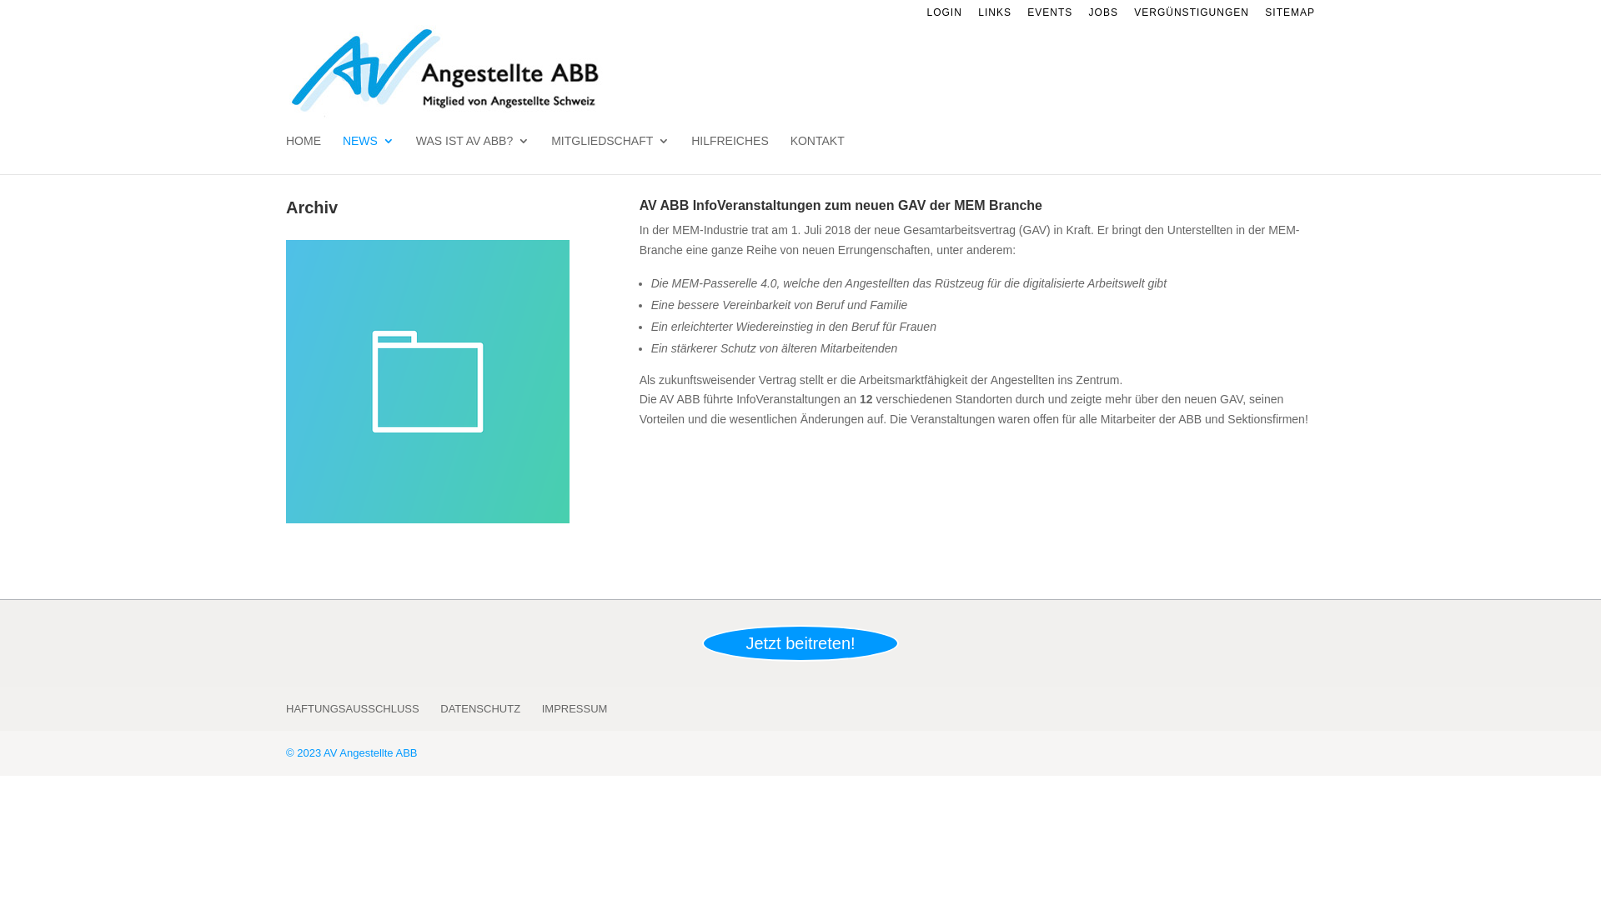  Describe the element at coordinates (353, 708) in the screenshot. I see `HAFTUNGSAUSSCHLUSS` at that location.